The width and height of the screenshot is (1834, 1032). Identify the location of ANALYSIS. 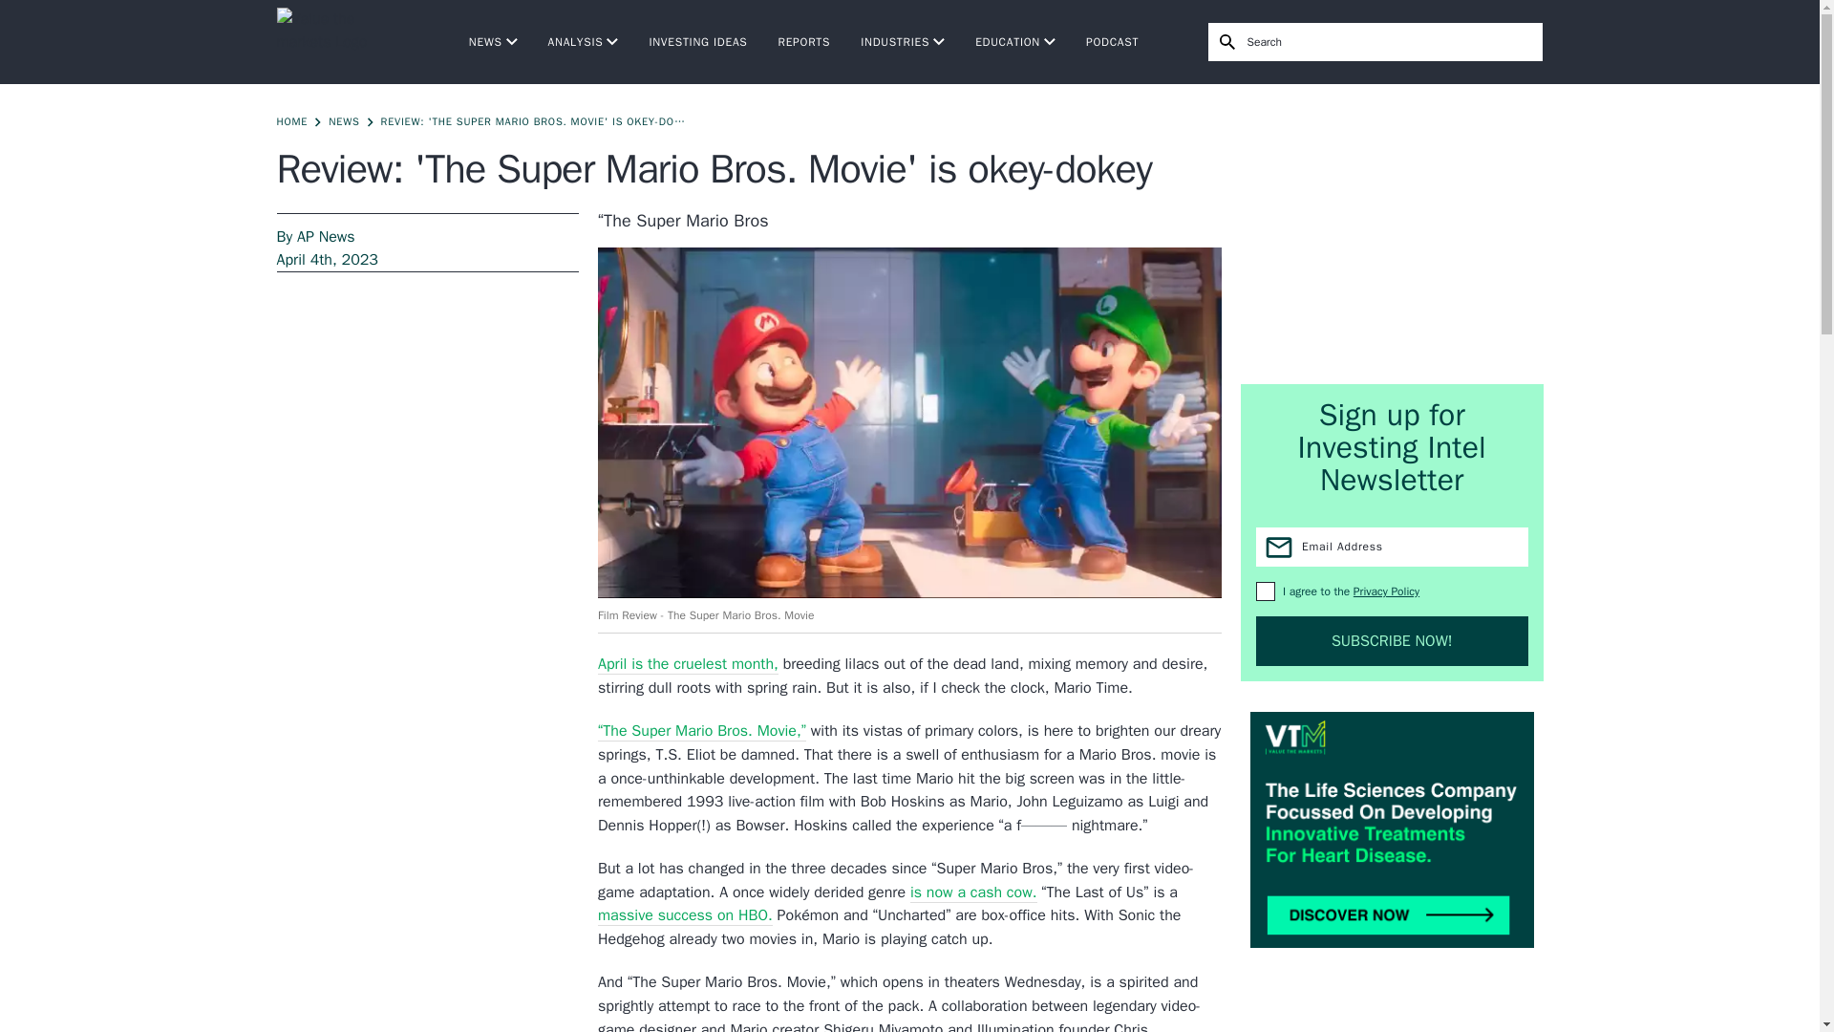
(584, 42).